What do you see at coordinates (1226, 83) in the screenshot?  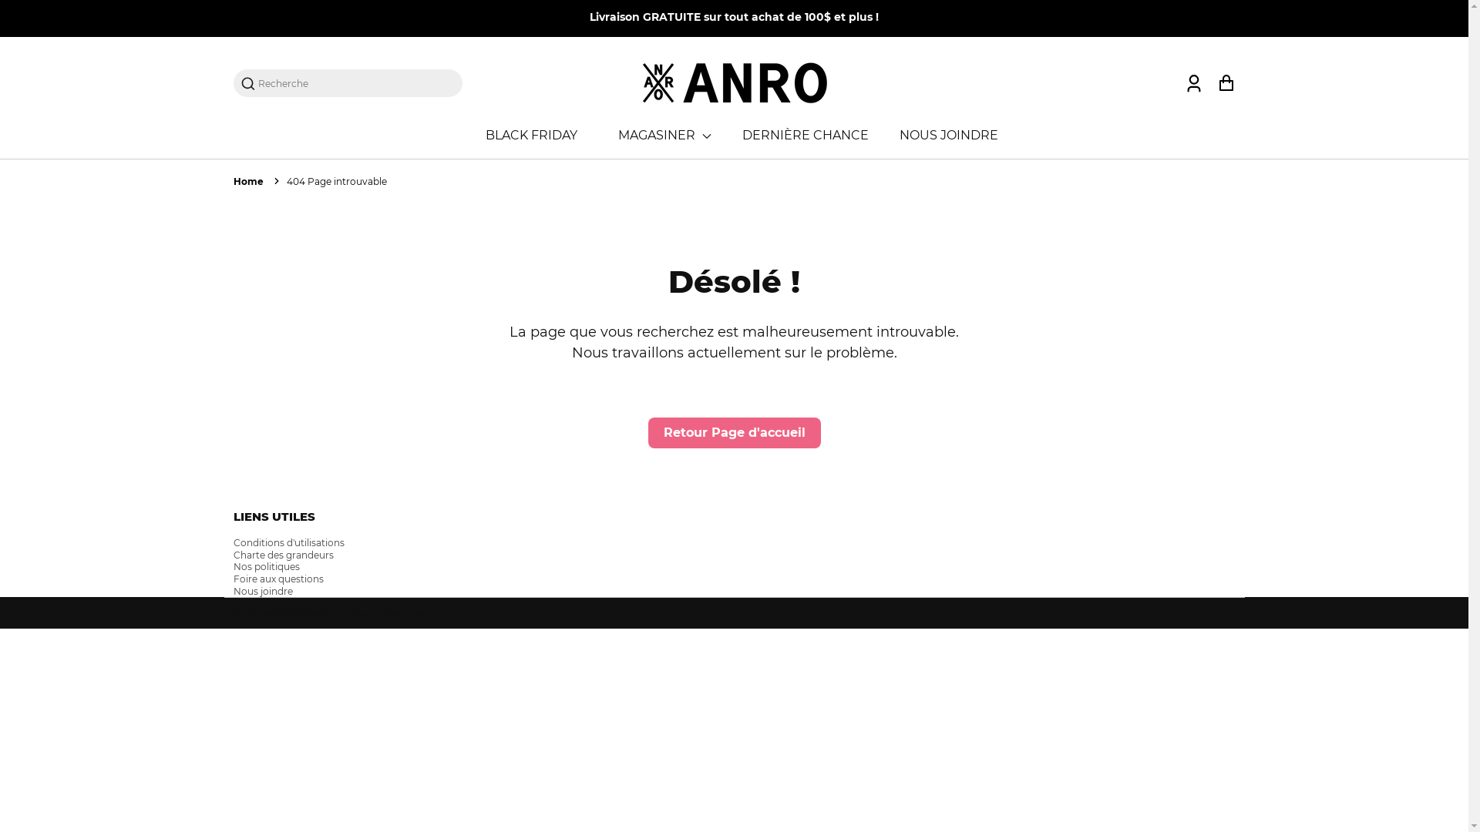 I see `Panier` at bounding box center [1226, 83].